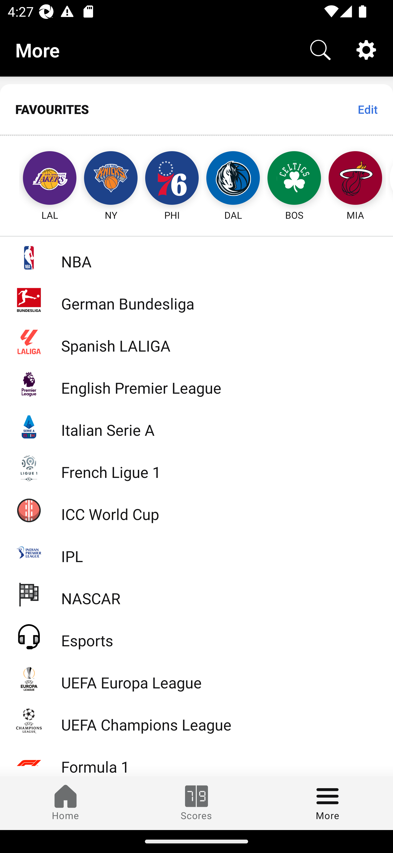  Describe the element at coordinates (196, 552) in the screenshot. I see `IPL` at that location.